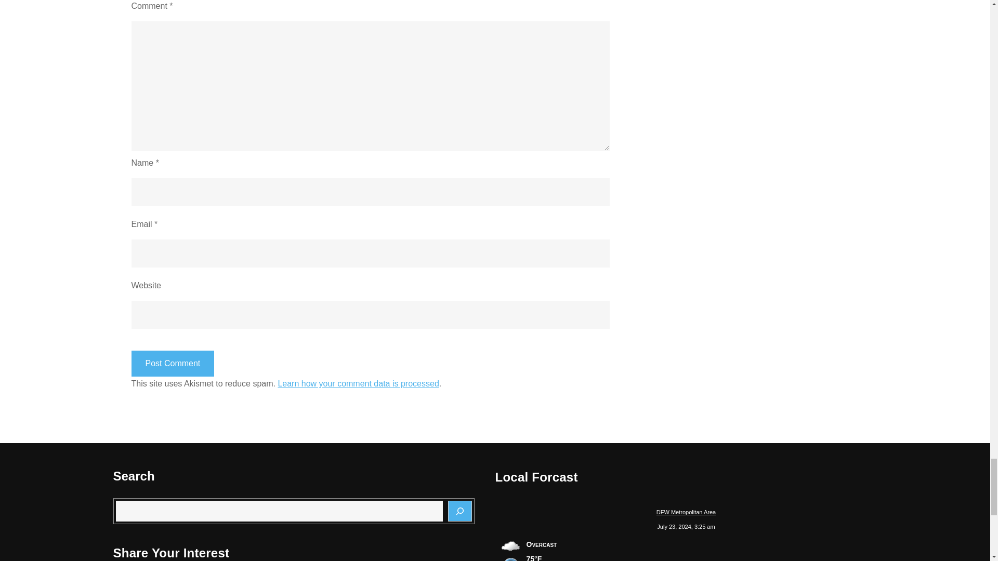 The image size is (998, 561). What do you see at coordinates (358, 383) in the screenshot?
I see `Learn how your comment data is processed` at bounding box center [358, 383].